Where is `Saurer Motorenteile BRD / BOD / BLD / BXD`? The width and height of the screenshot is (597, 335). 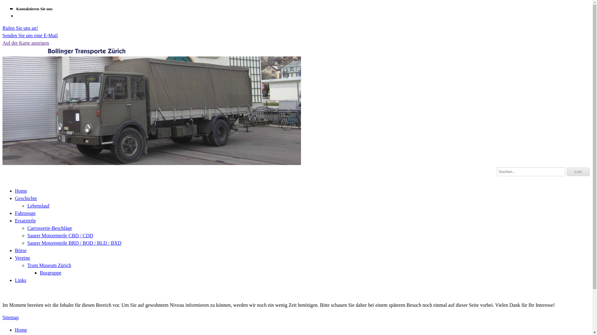 Saurer Motorenteile BRD / BOD / BLD / BXD is located at coordinates (74, 243).